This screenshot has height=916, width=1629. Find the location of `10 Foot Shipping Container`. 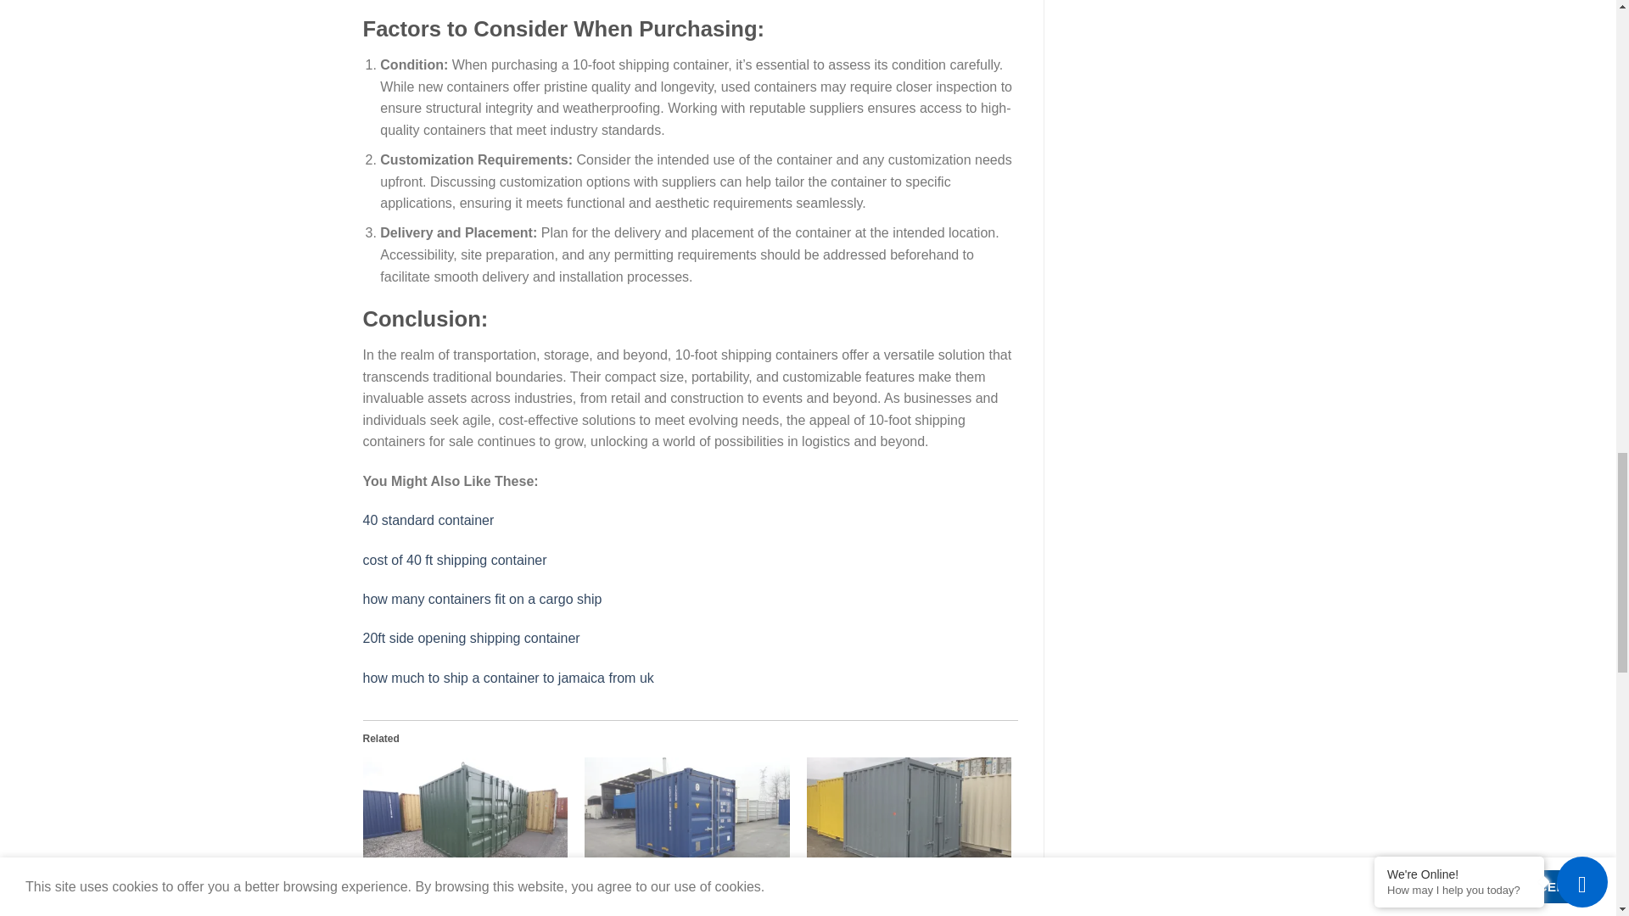

10 Foot Shipping Container is located at coordinates (687, 816).